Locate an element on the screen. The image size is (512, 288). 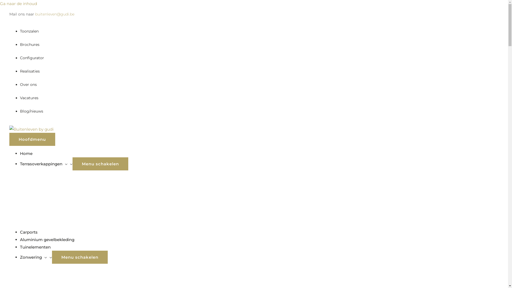
Home is located at coordinates (26, 154).